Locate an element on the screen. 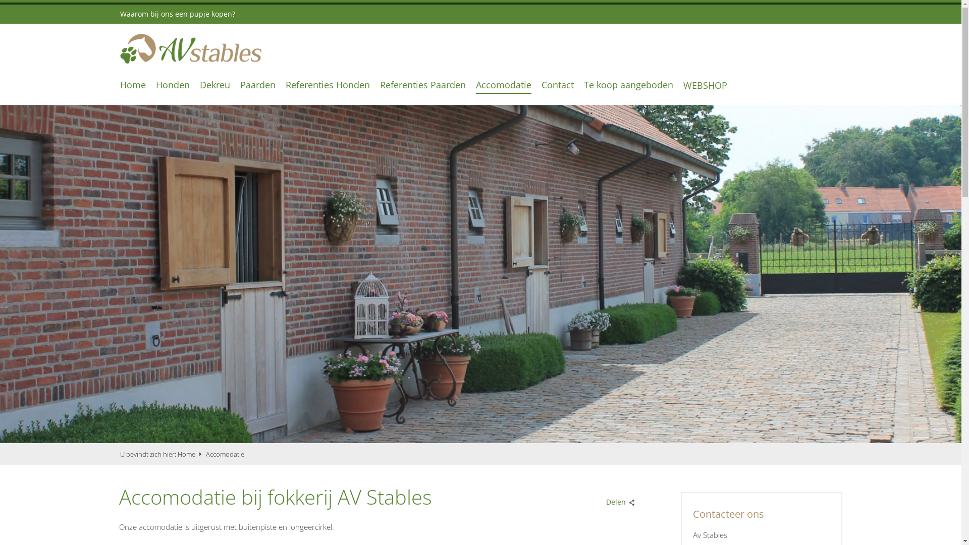  Referenties Honden is located at coordinates (328, 84).